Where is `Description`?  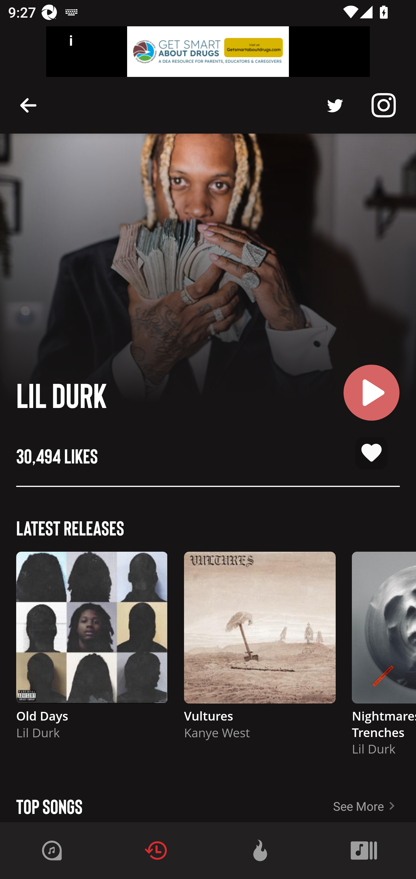
Description is located at coordinates (335, 105).